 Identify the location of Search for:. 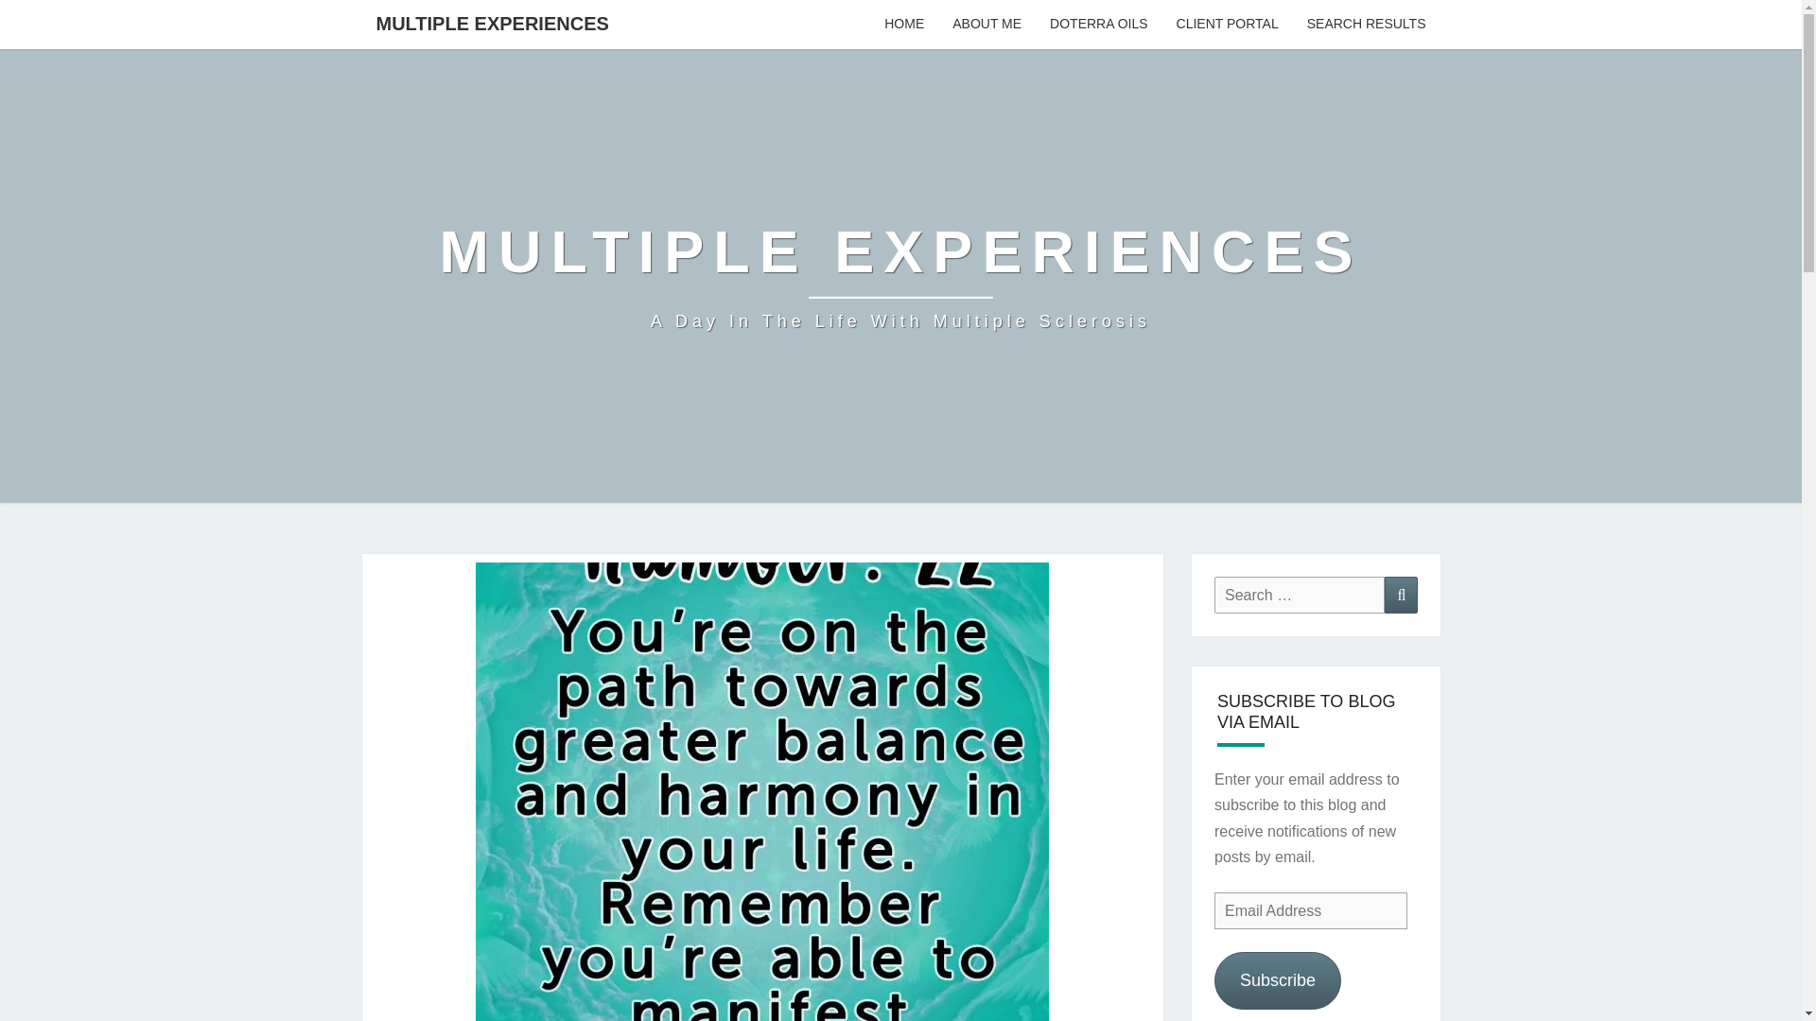
(1300, 596).